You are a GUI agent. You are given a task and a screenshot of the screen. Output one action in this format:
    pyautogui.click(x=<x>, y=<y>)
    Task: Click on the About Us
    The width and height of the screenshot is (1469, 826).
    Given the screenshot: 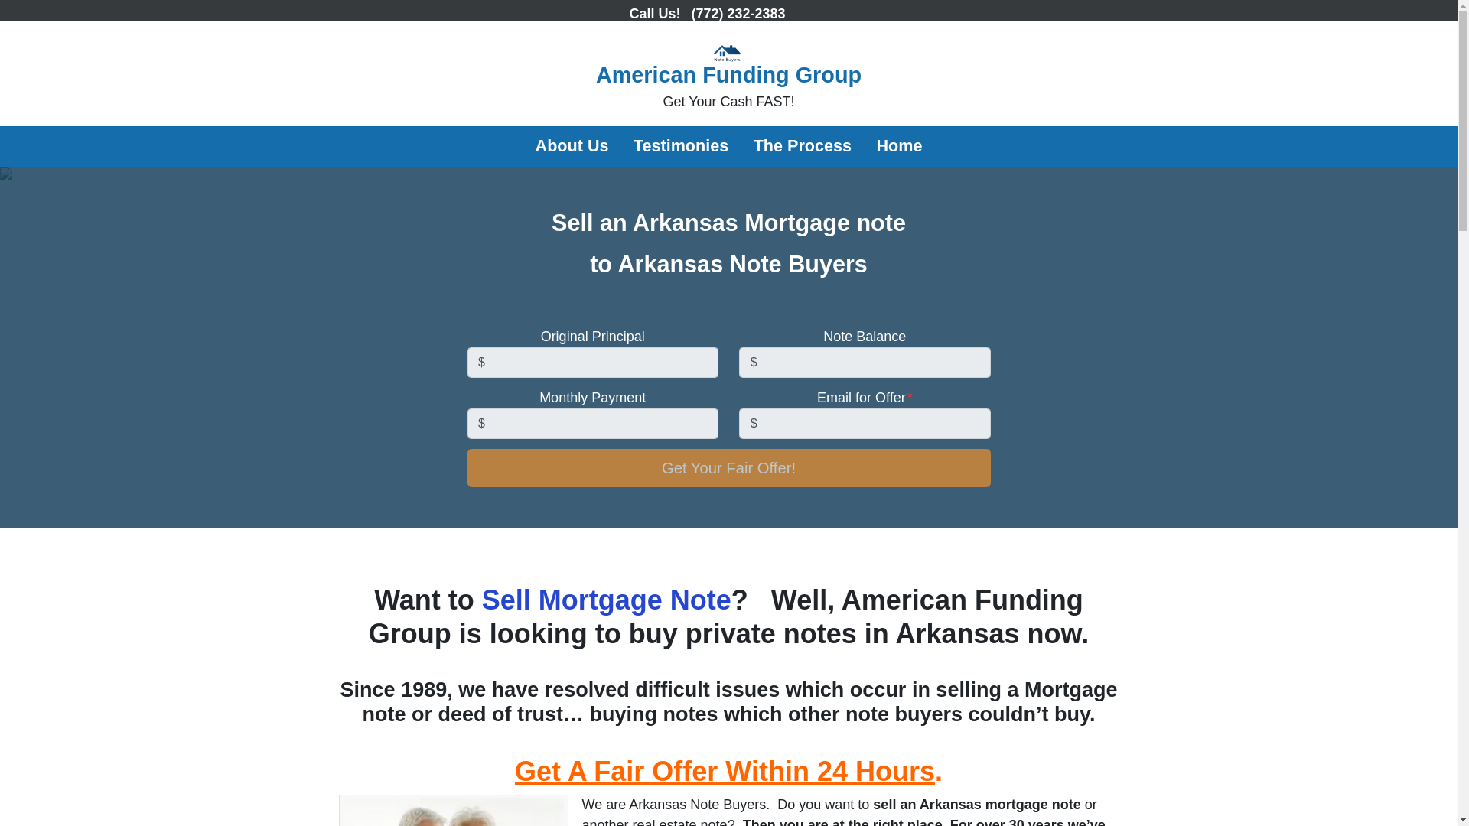 What is the action you would take?
    pyautogui.click(x=728, y=468)
    